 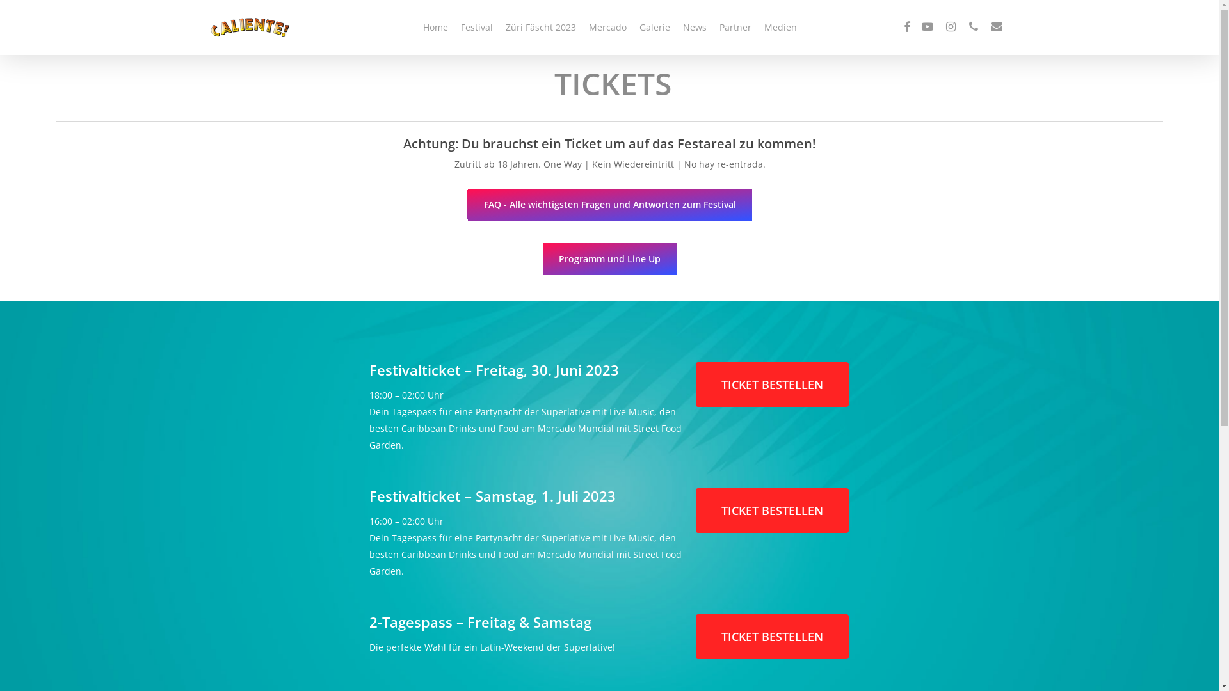 I want to click on TICKET BESTELLEN, so click(x=772, y=511).